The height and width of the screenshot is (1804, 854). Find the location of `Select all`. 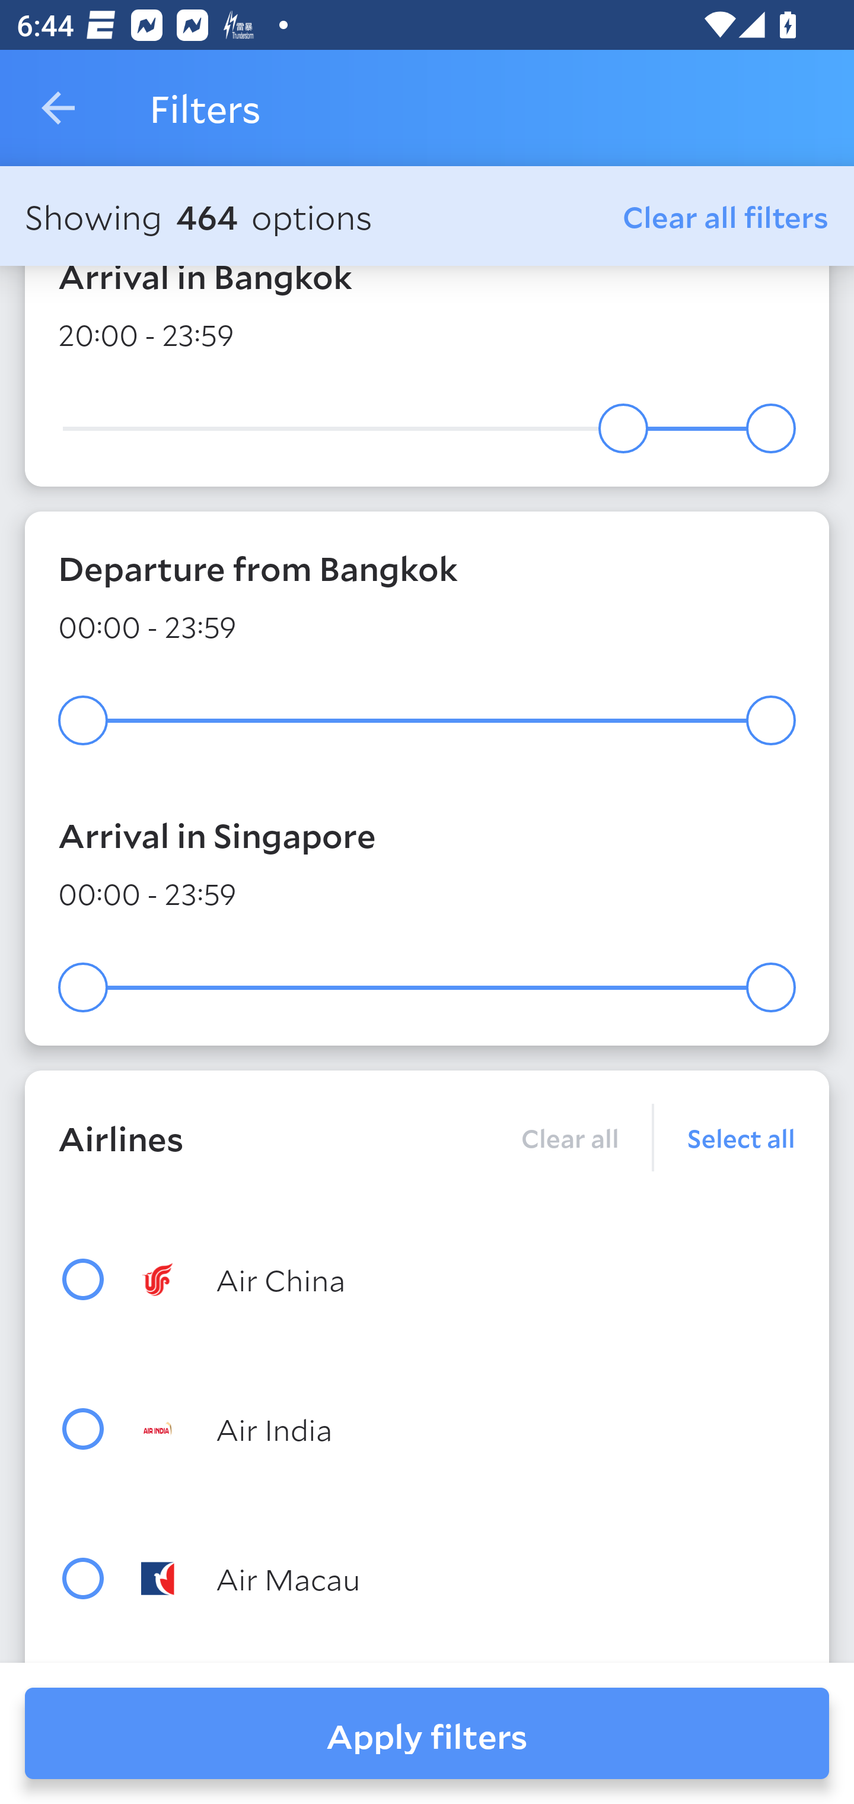

Select all is located at coordinates (725, 1137).